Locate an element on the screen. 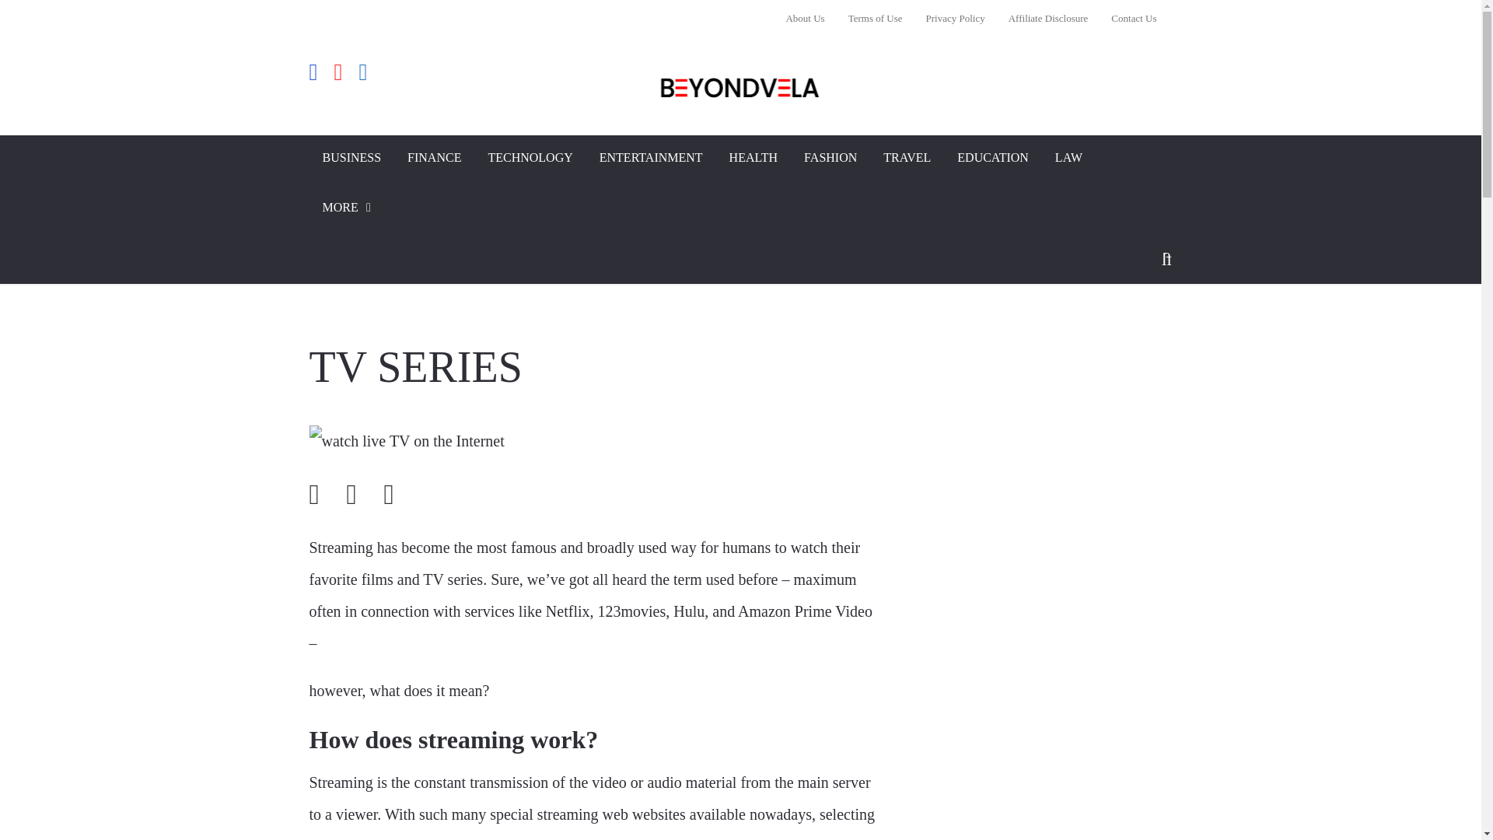 This screenshot has width=1493, height=840. Privacy Policy is located at coordinates (955, 18).